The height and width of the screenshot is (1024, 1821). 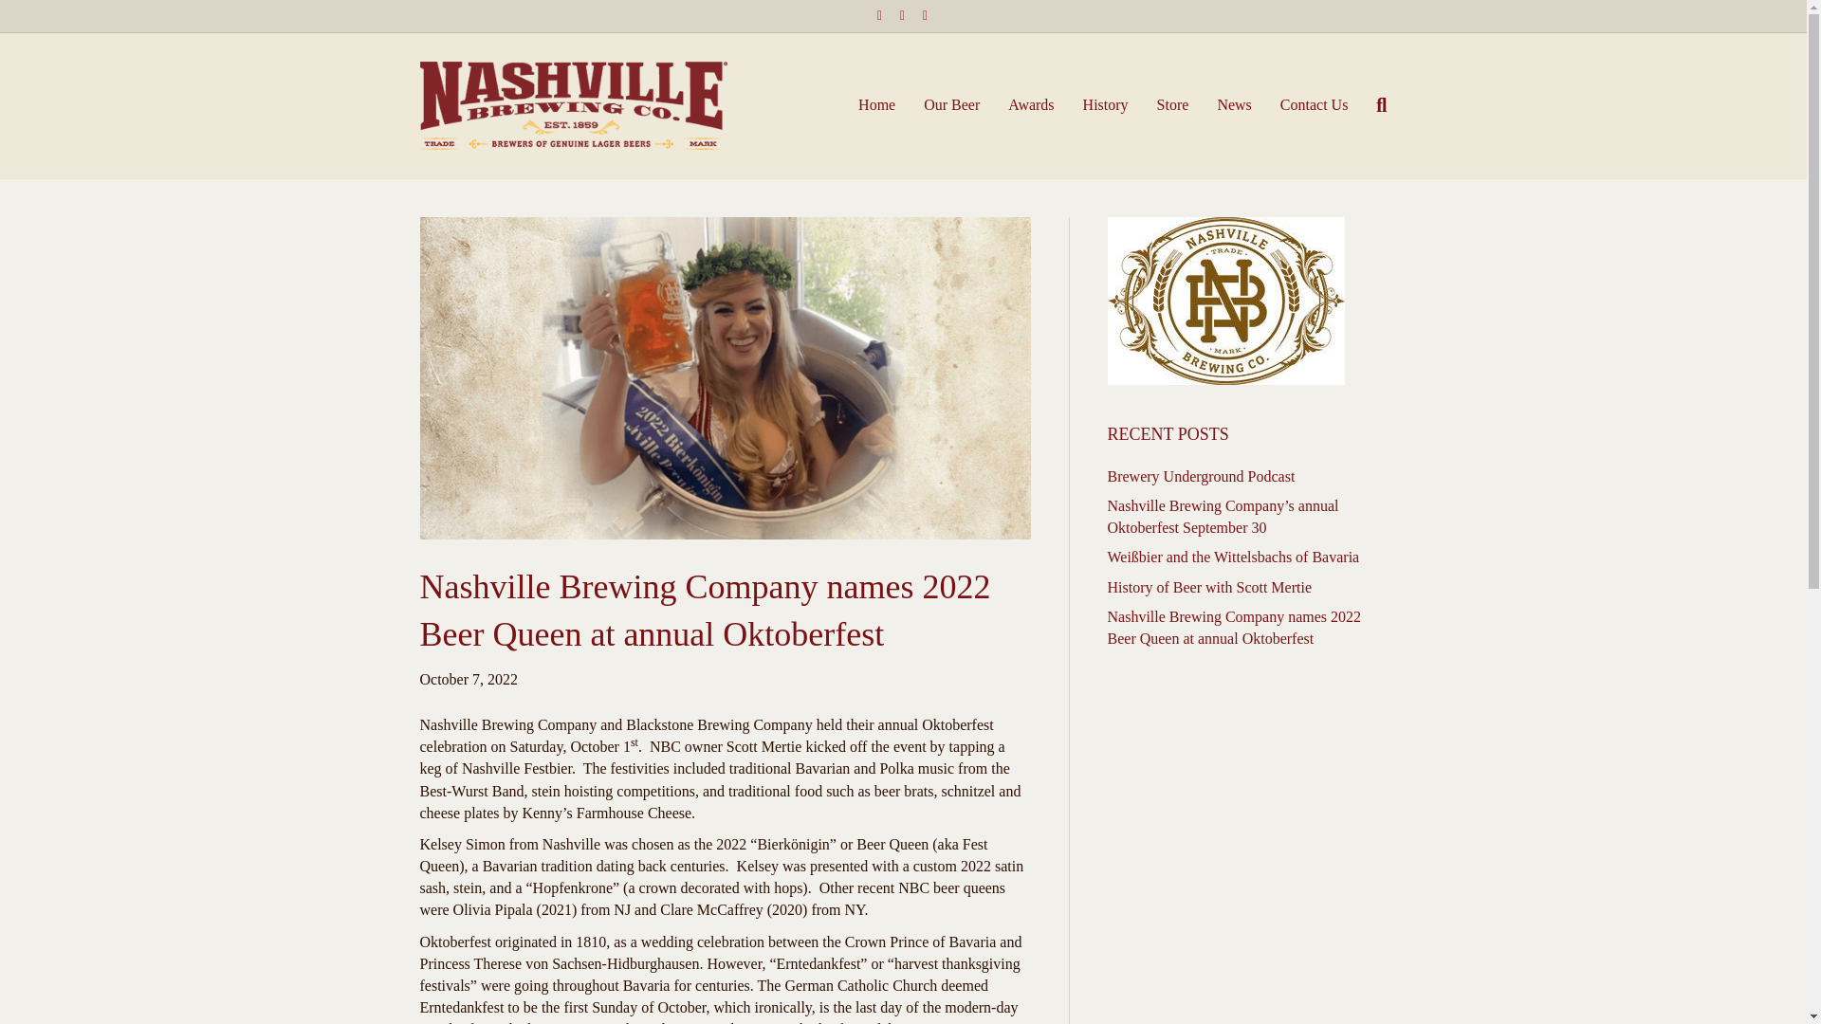 What do you see at coordinates (1106, 105) in the screenshot?
I see `History` at bounding box center [1106, 105].